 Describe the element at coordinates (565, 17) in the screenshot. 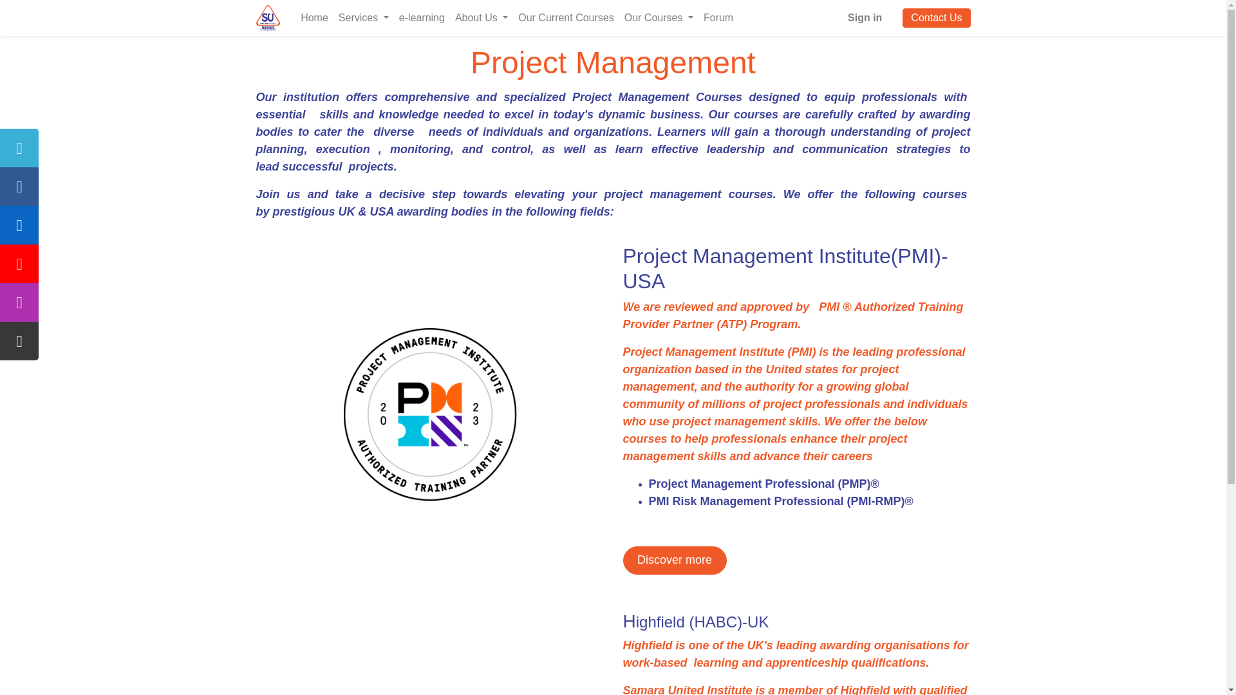

I see `Our Current Courses` at that location.